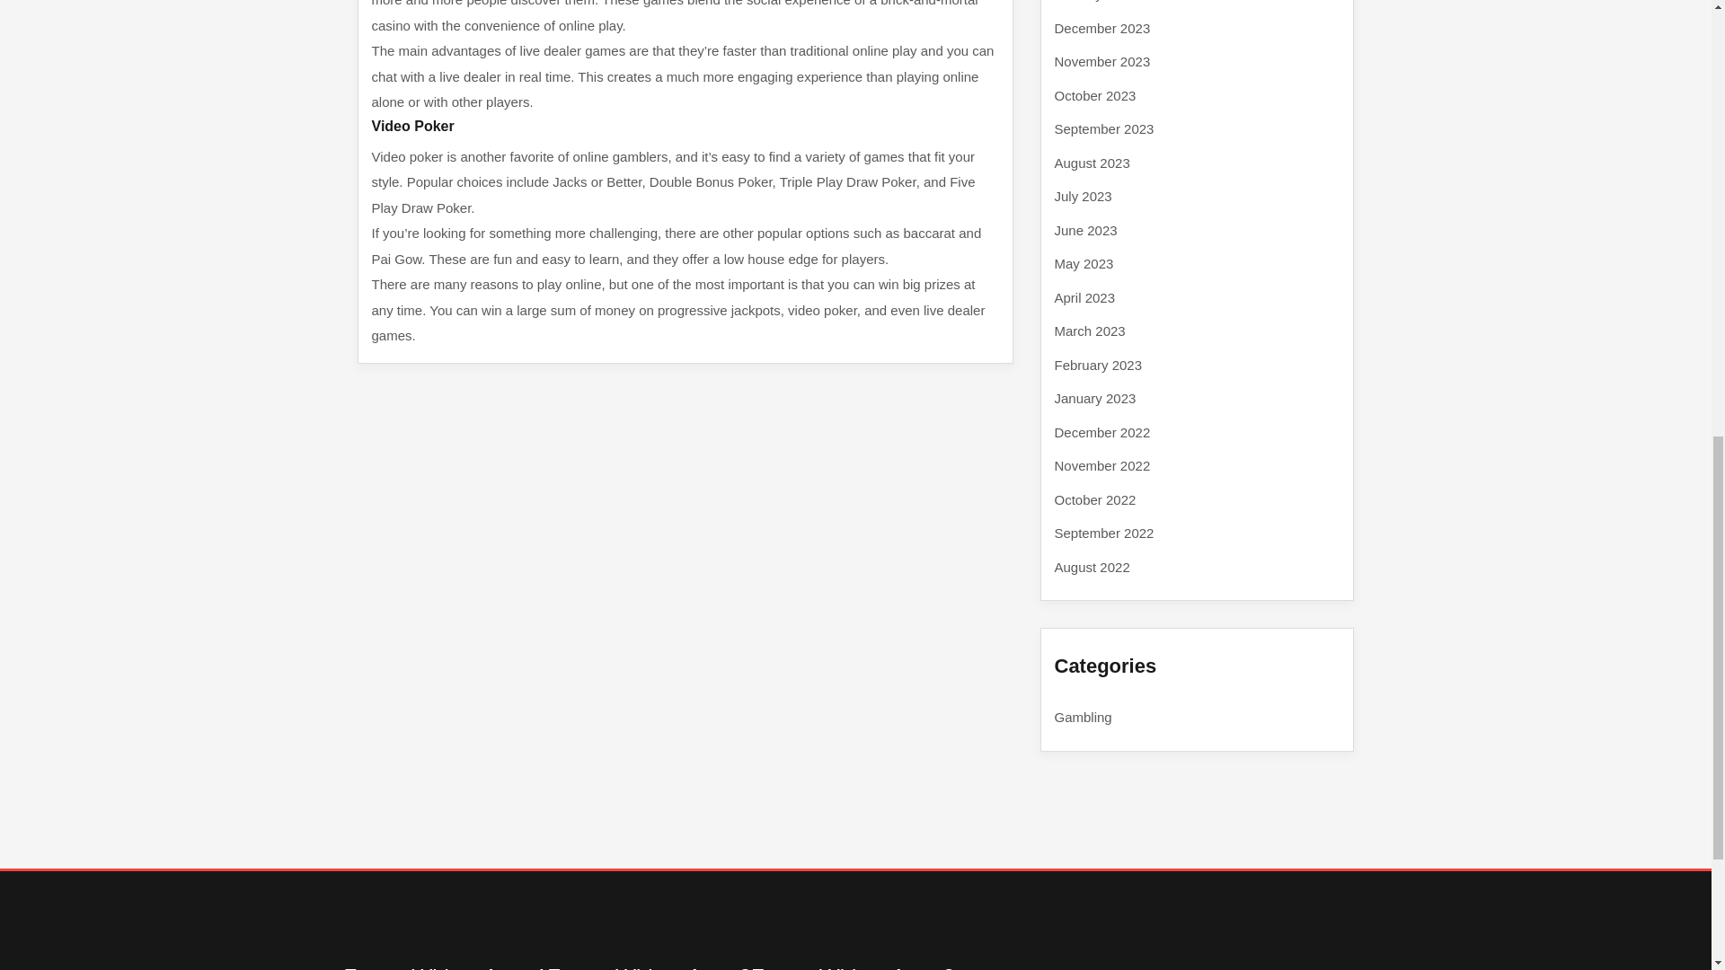 This screenshot has width=1725, height=970. Describe the element at coordinates (1084, 264) in the screenshot. I see `May 2023` at that location.